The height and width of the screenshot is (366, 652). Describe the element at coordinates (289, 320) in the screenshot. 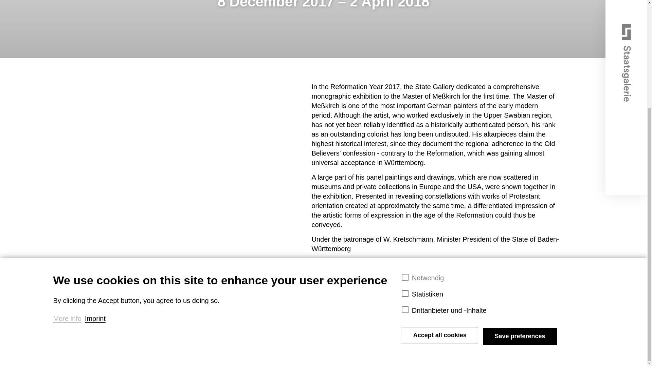

I see `To our privacy policy` at that location.